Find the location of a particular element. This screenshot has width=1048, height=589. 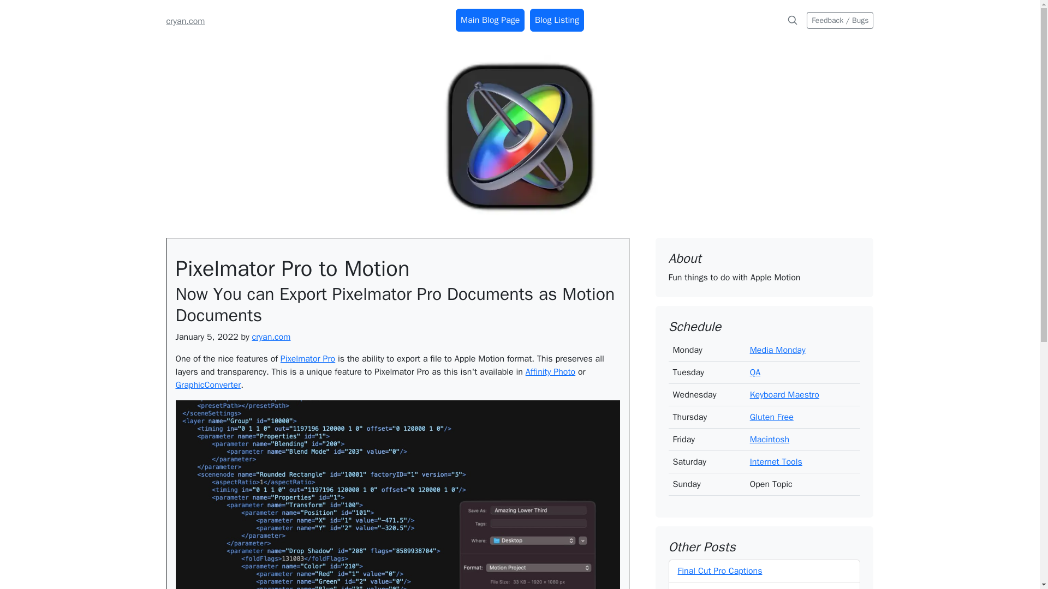

Internet Tools is located at coordinates (776, 462).